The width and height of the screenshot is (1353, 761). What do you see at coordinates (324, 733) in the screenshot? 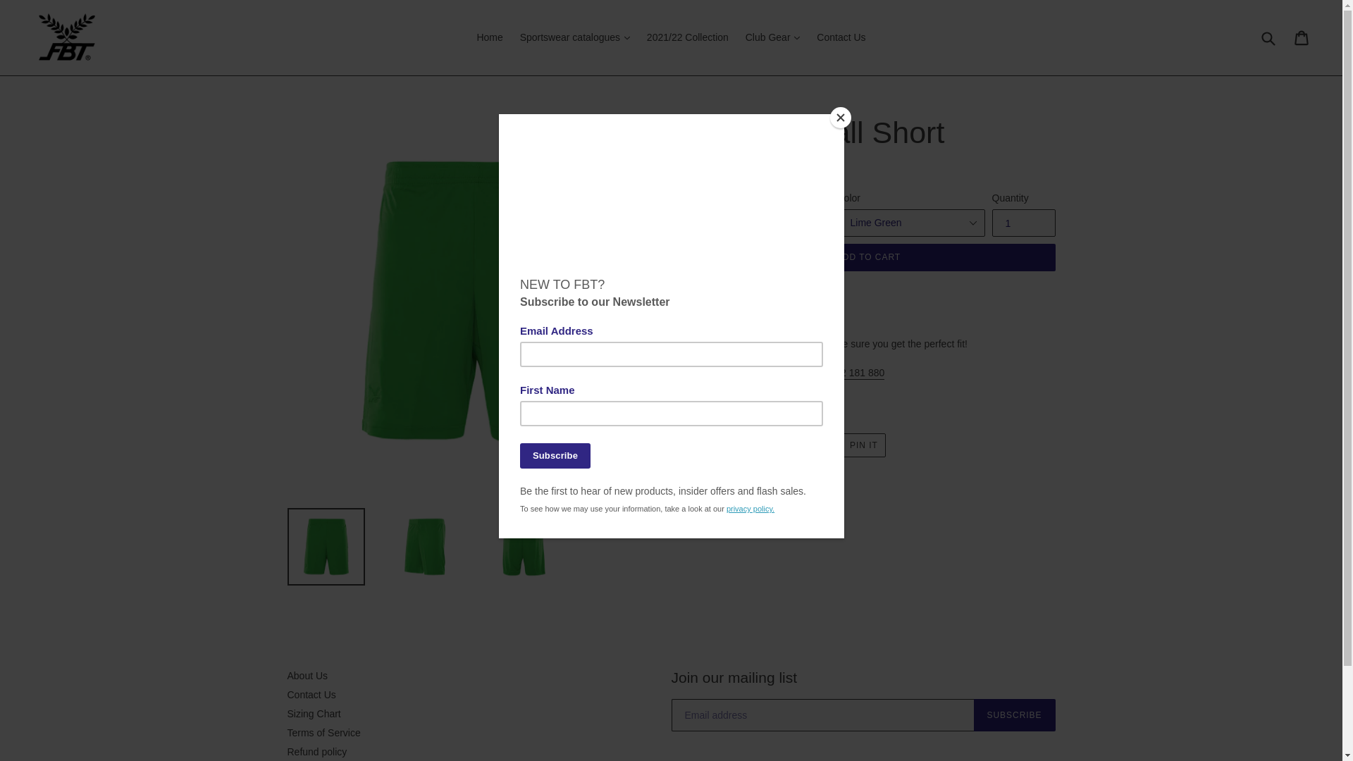
I see `Terms of Service` at bounding box center [324, 733].